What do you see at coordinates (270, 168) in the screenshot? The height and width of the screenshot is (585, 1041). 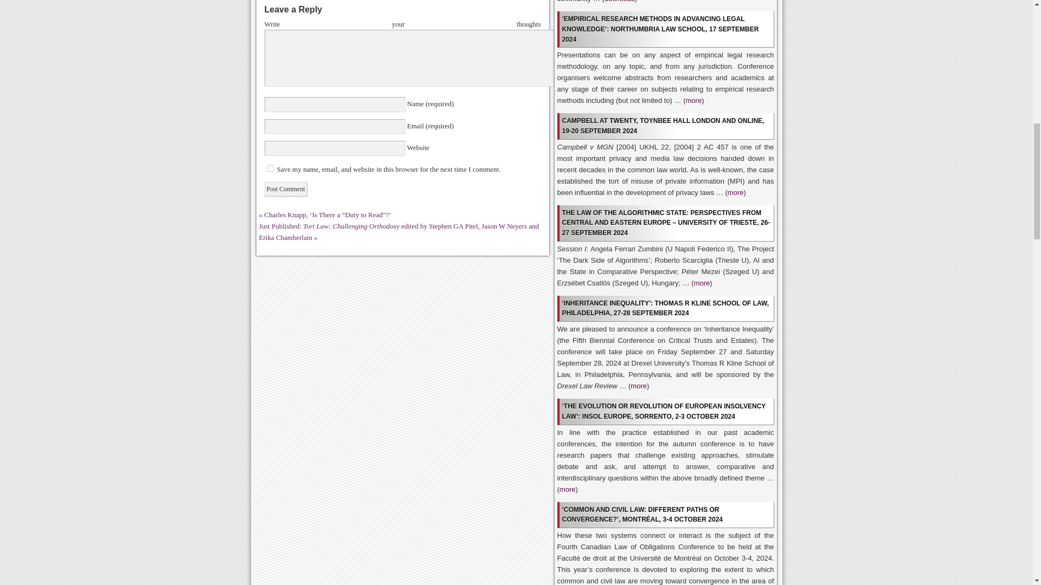 I see `yes` at bounding box center [270, 168].